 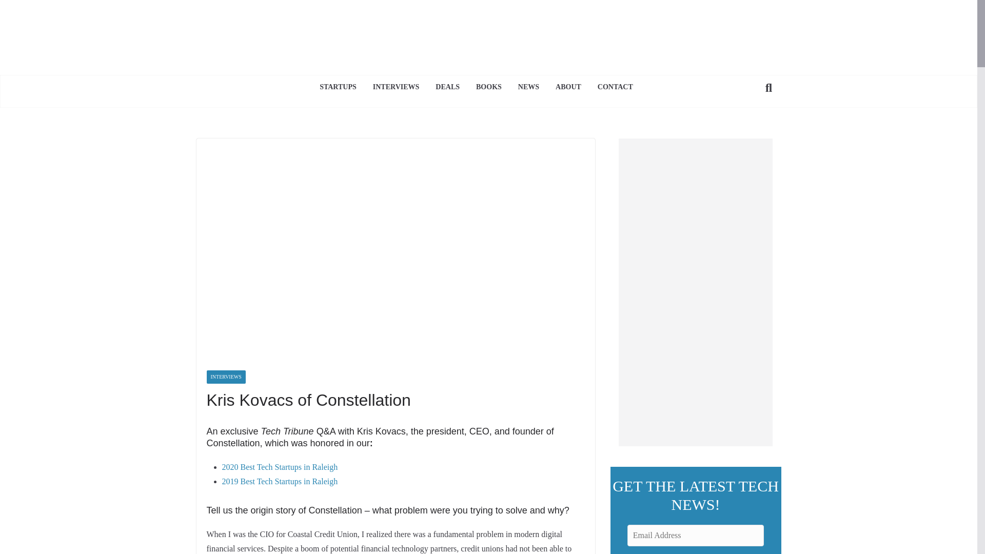 What do you see at coordinates (616, 87) in the screenshot?
I see `CONTACT` at bounding box center [616, 87].